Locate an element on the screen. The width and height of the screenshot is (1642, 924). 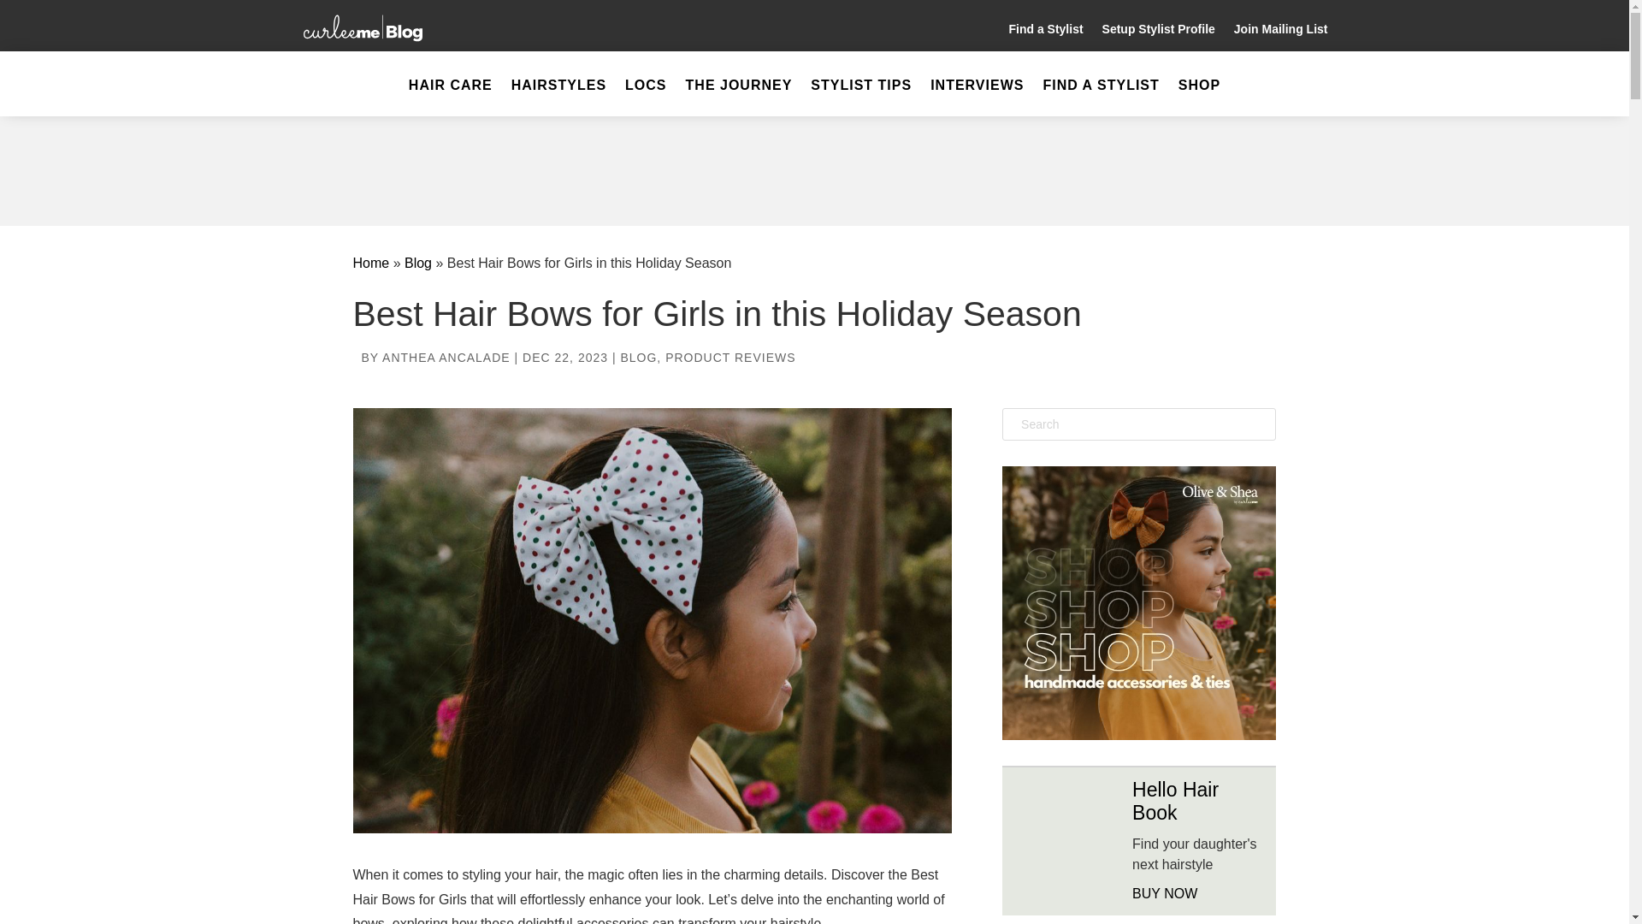
THE JOURNEY is located at coordinates (739, 98).